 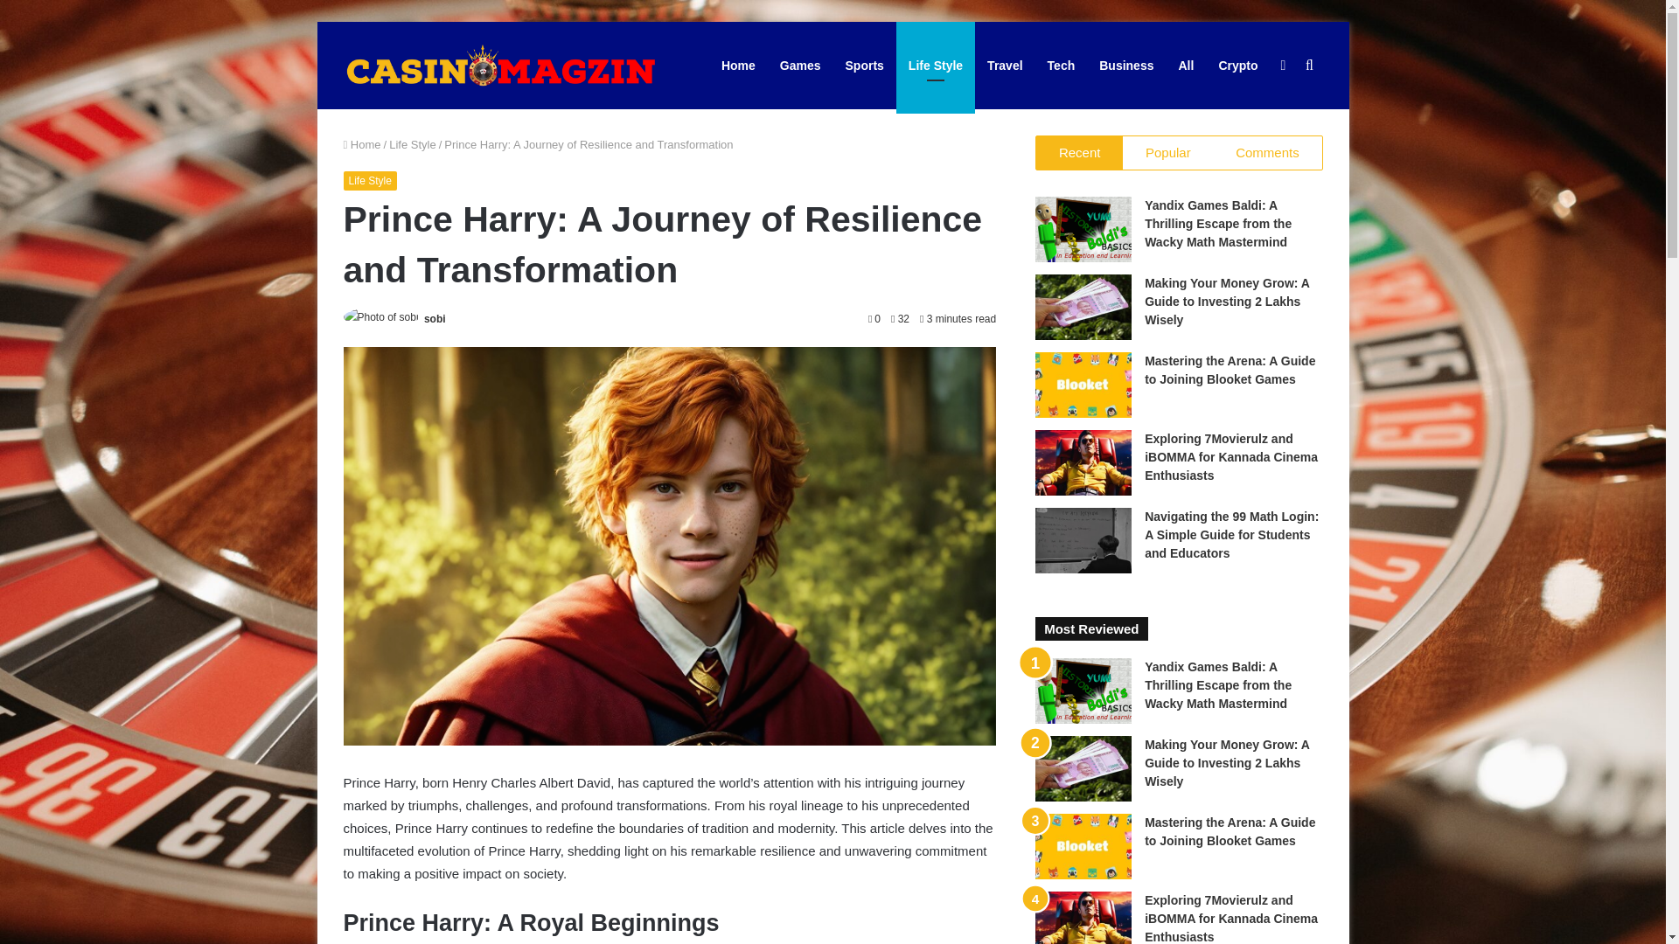 What do you see at coordinates (1125, 65) in the screenshot?
I see `Business` at bounding box center [1125, 65].